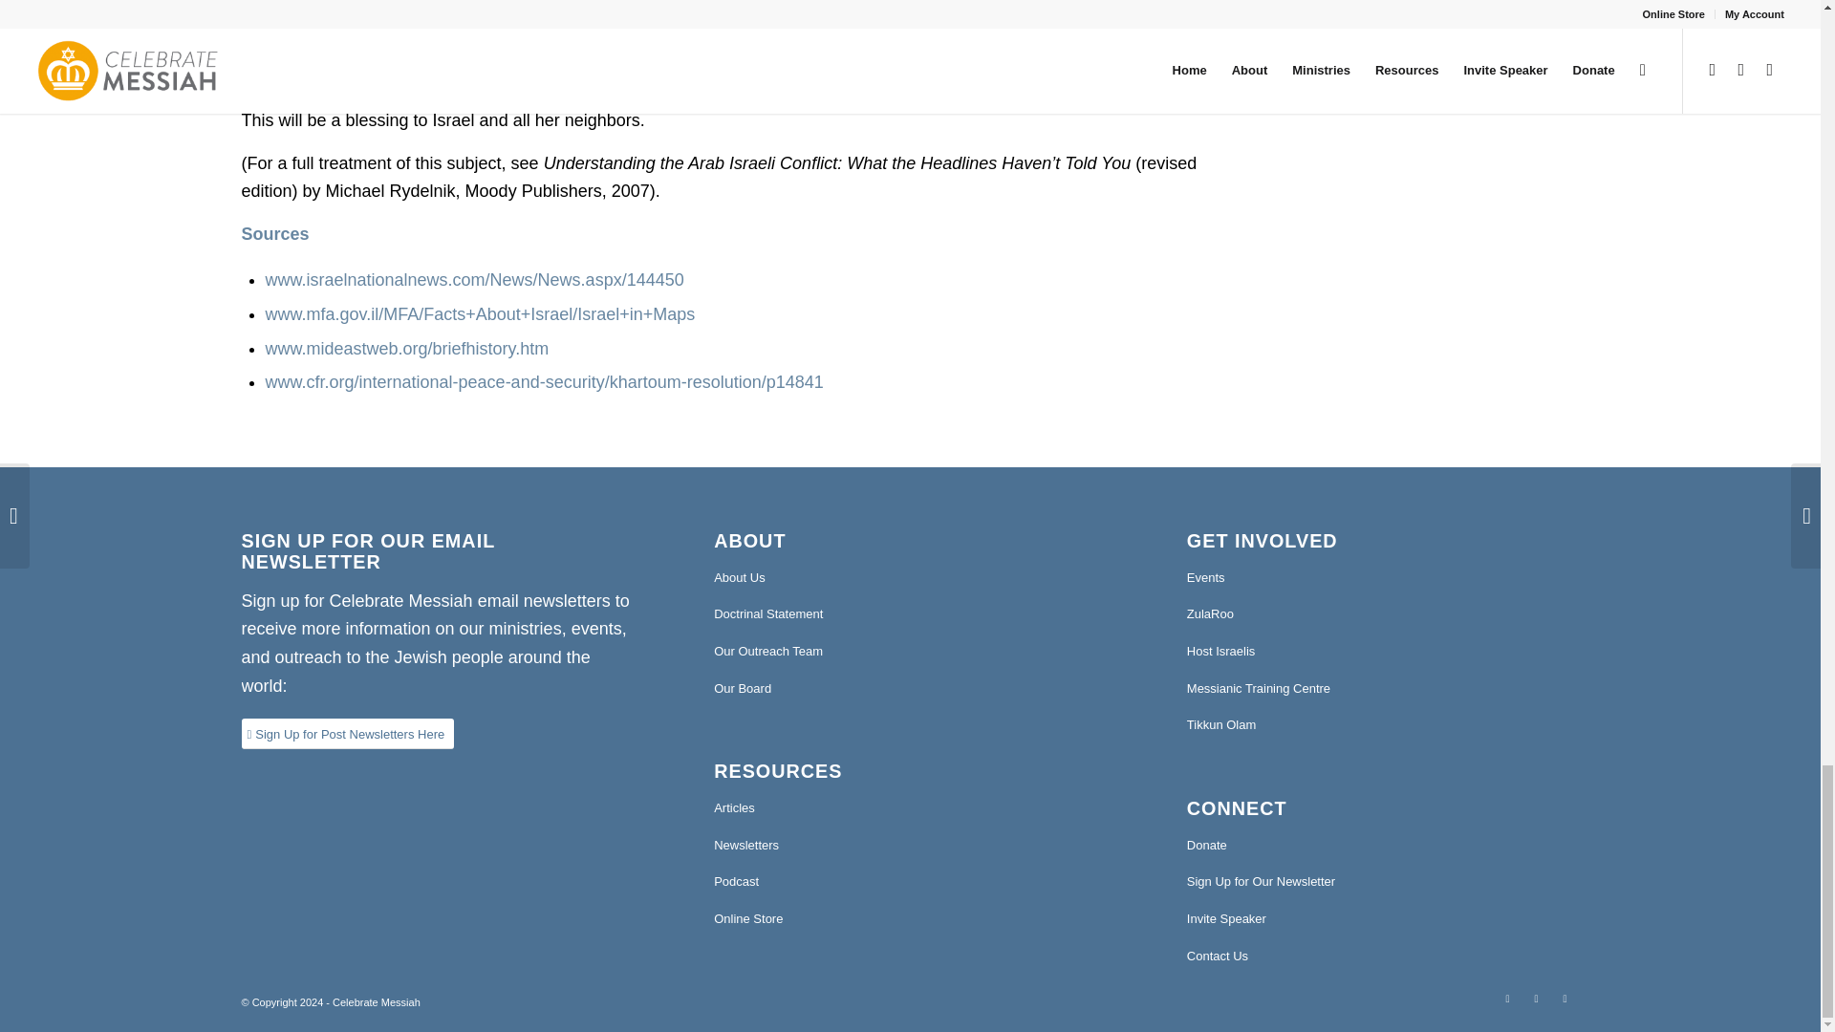 The height and width of the screenshot is (1032, 1835). Describe the element at coordinates (1535, 998) in the screenshot. I see `Facebook` at that location.